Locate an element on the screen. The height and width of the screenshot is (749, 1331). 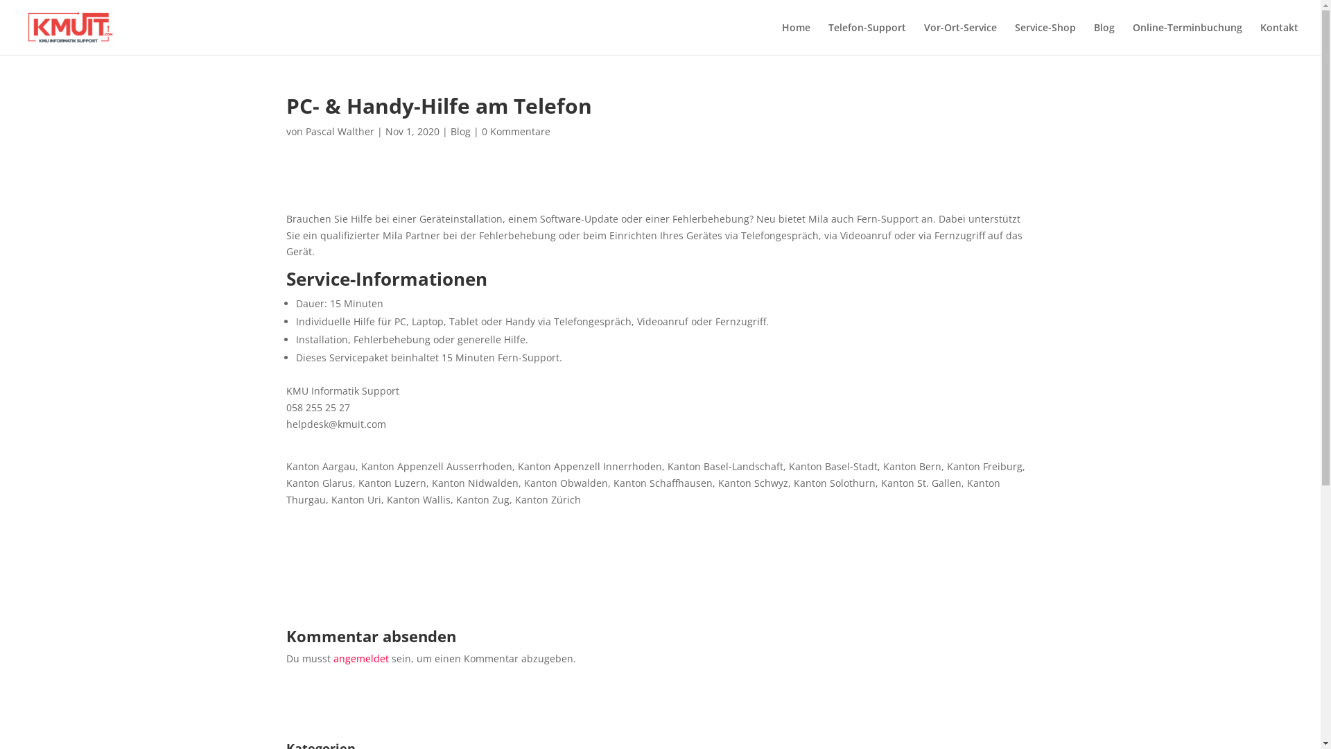
Blog is located at coordinates (1104, 39).